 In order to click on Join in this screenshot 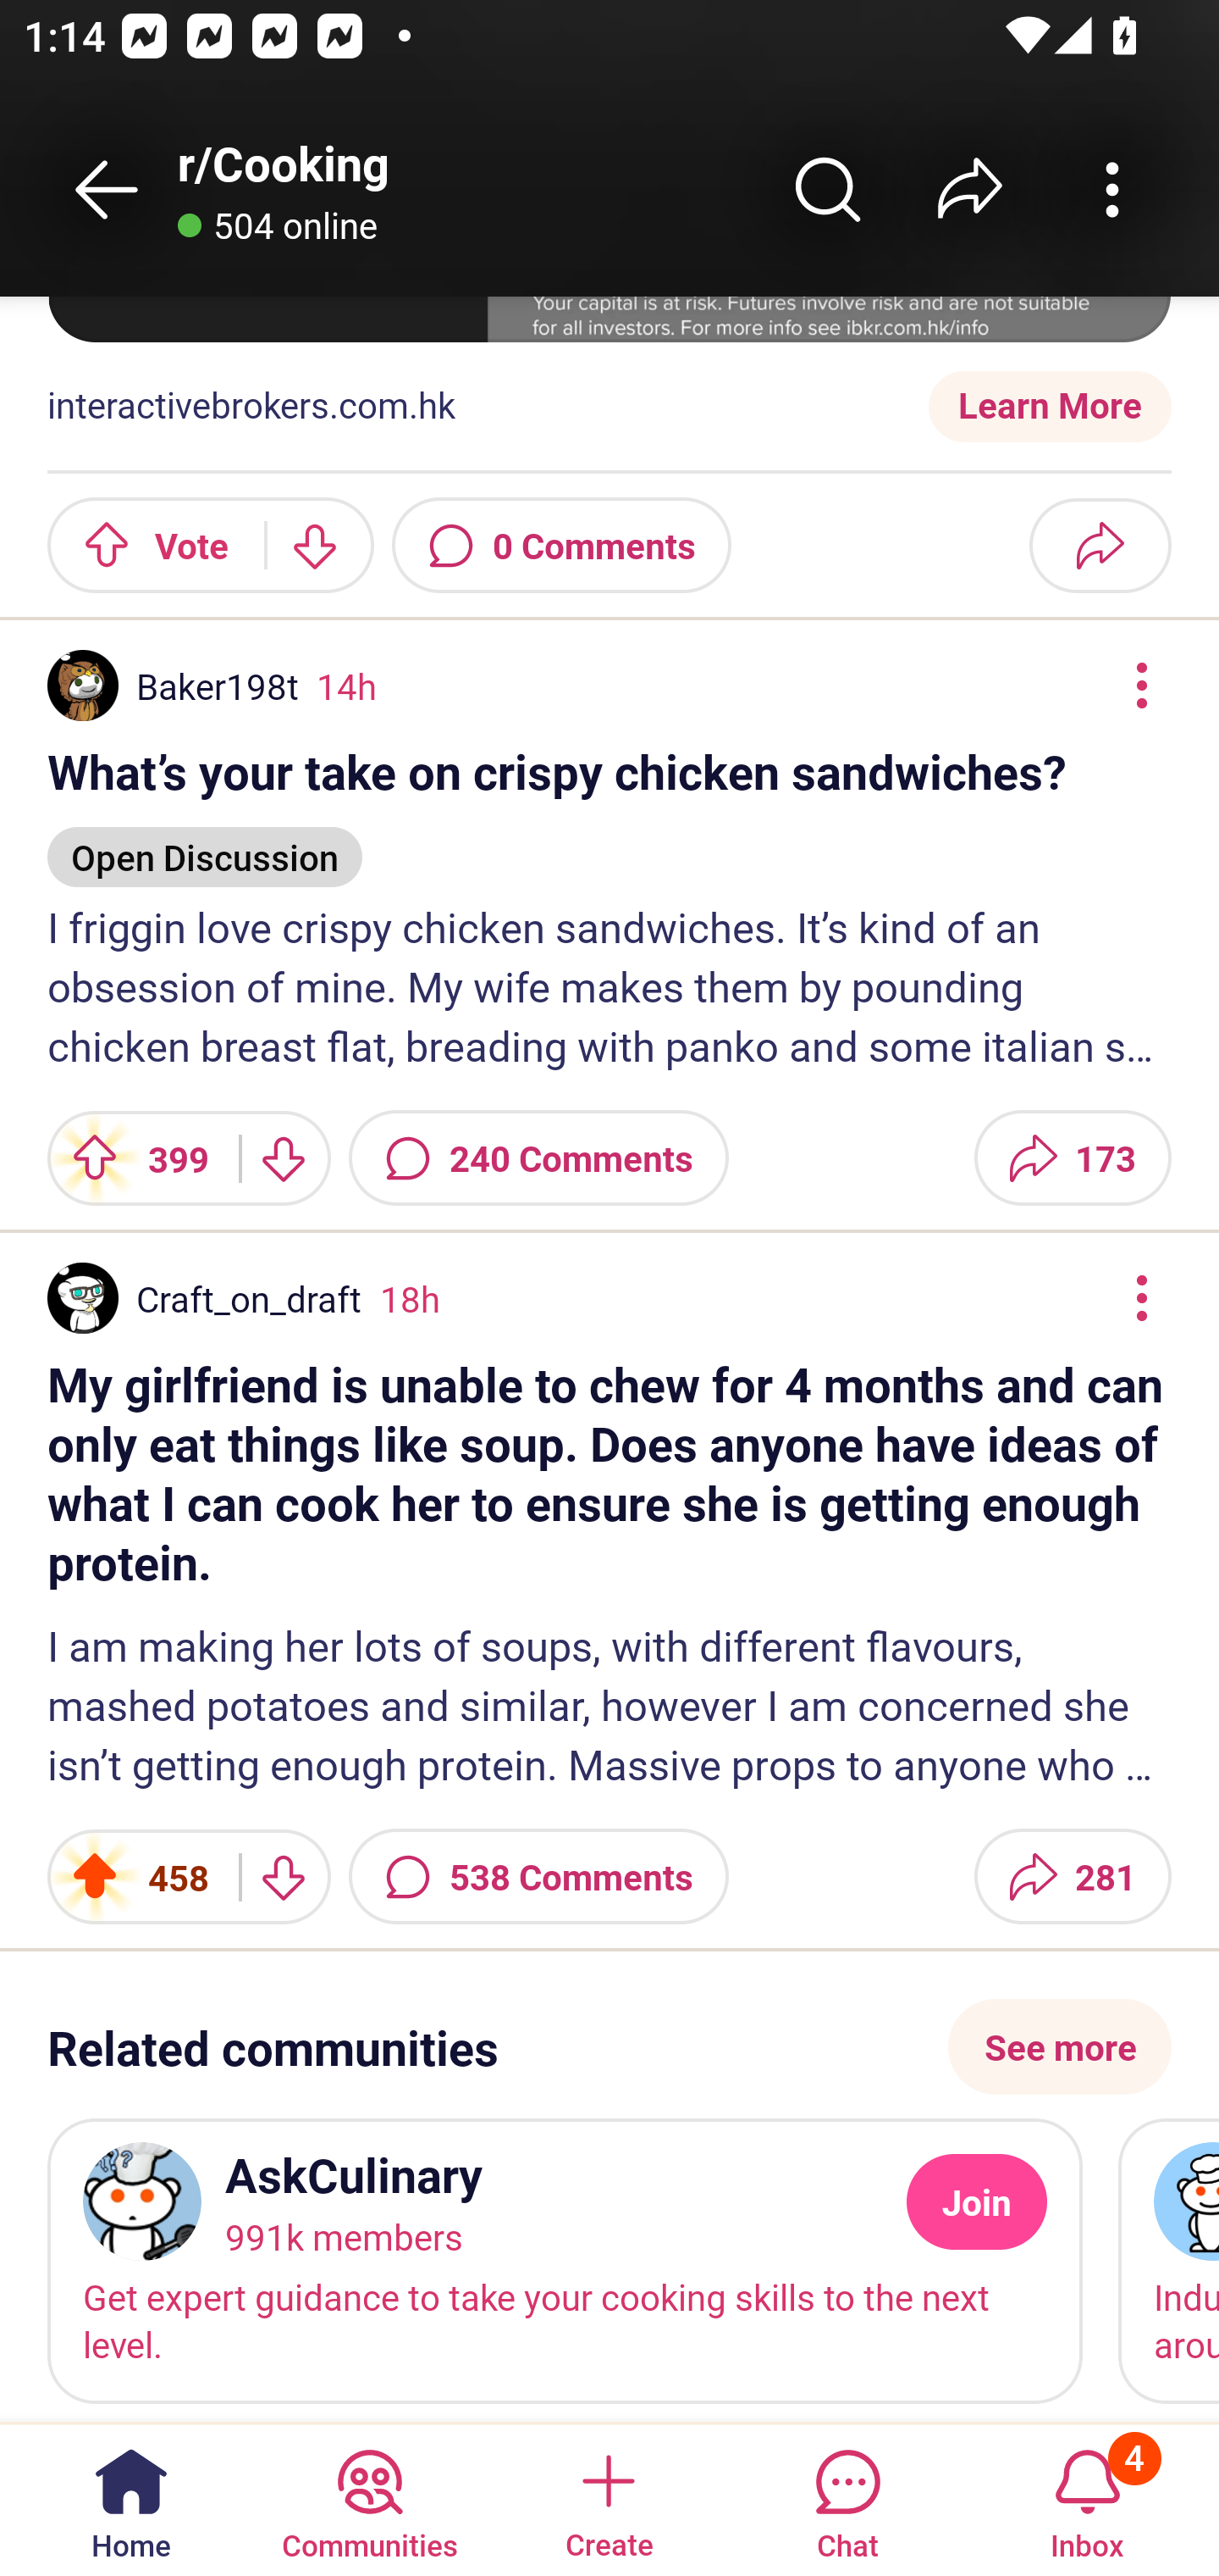, I will do `click(977, 2202)`.